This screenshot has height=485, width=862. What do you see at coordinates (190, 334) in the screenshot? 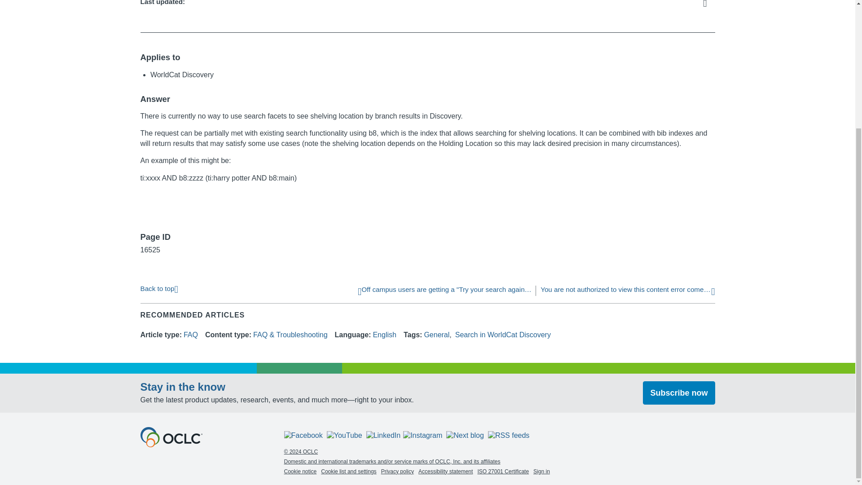
I see `FAQ` at bounding box center [190, 334].